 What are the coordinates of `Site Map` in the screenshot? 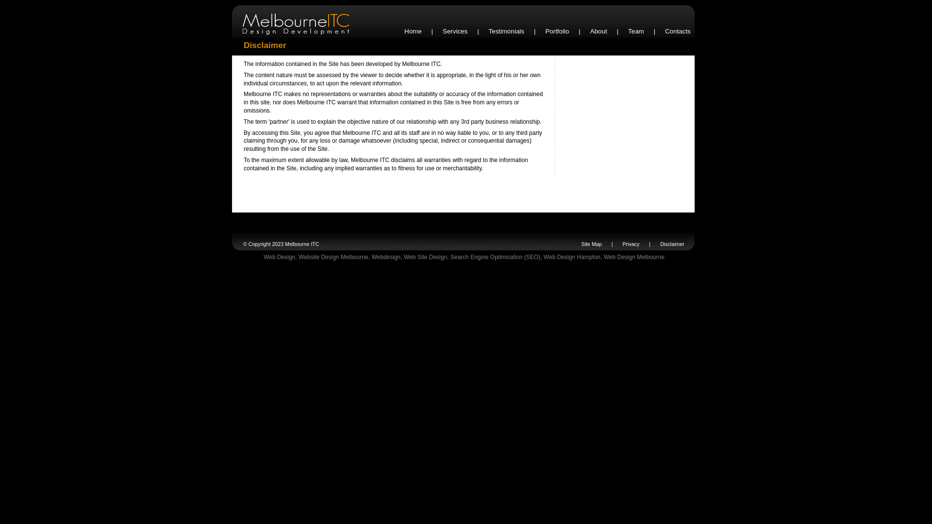 It's located at (592, 244).